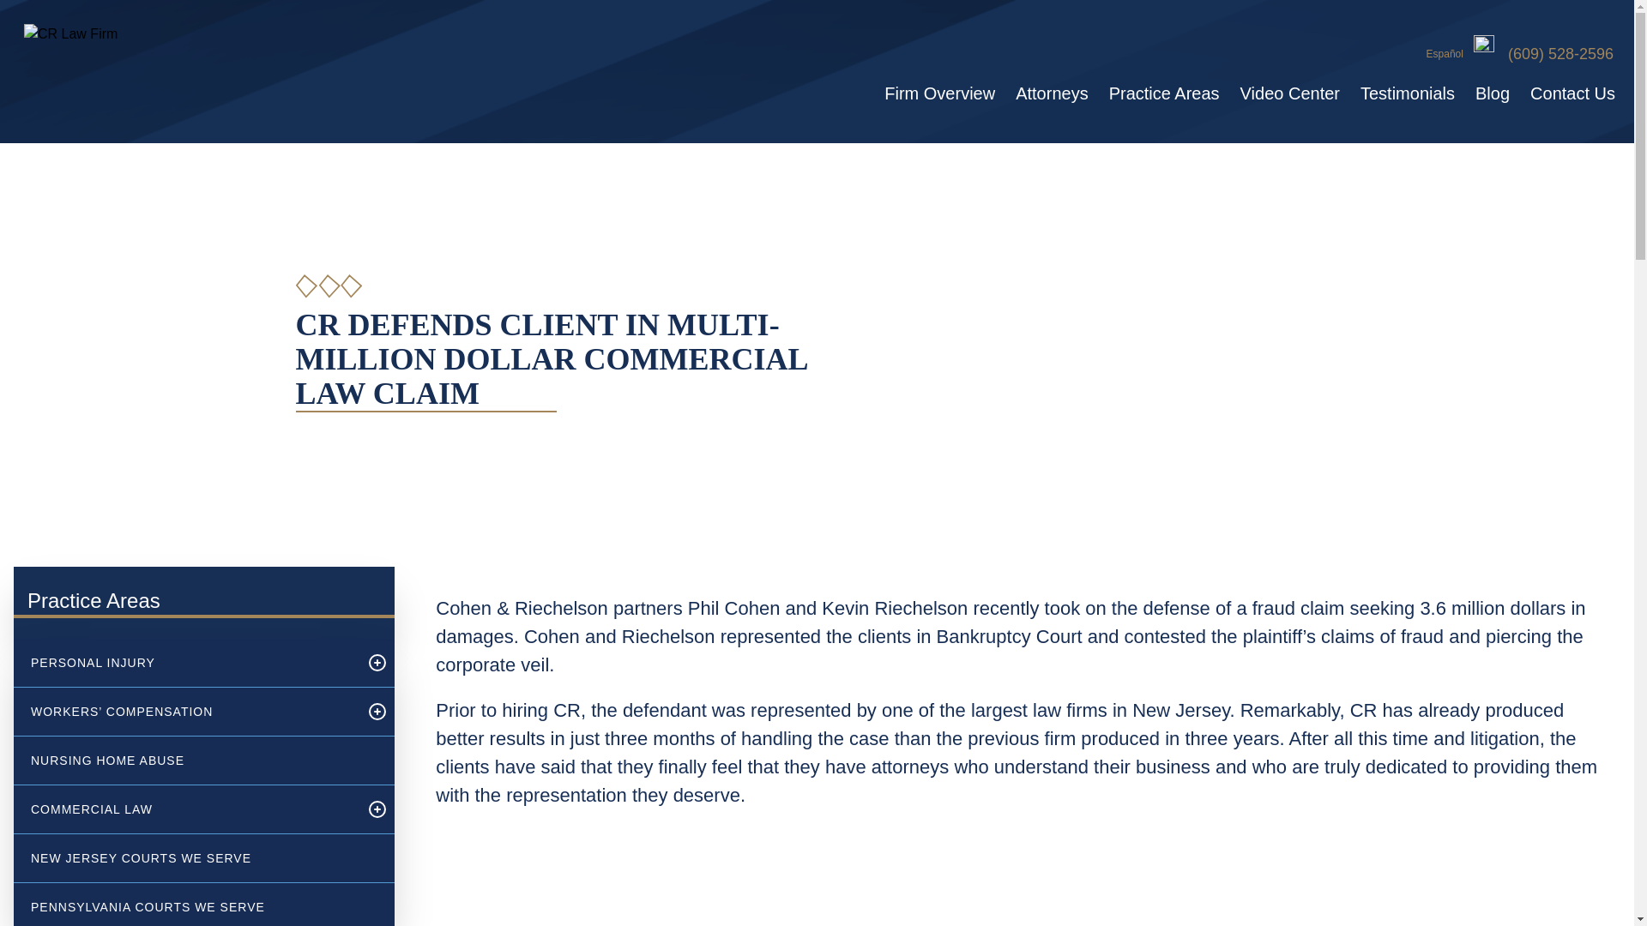 This screenshot has height=926, width=1647. Describe the element at coordinates (1164, 93) in the screenshot. I see `Practice Areas` at that location.